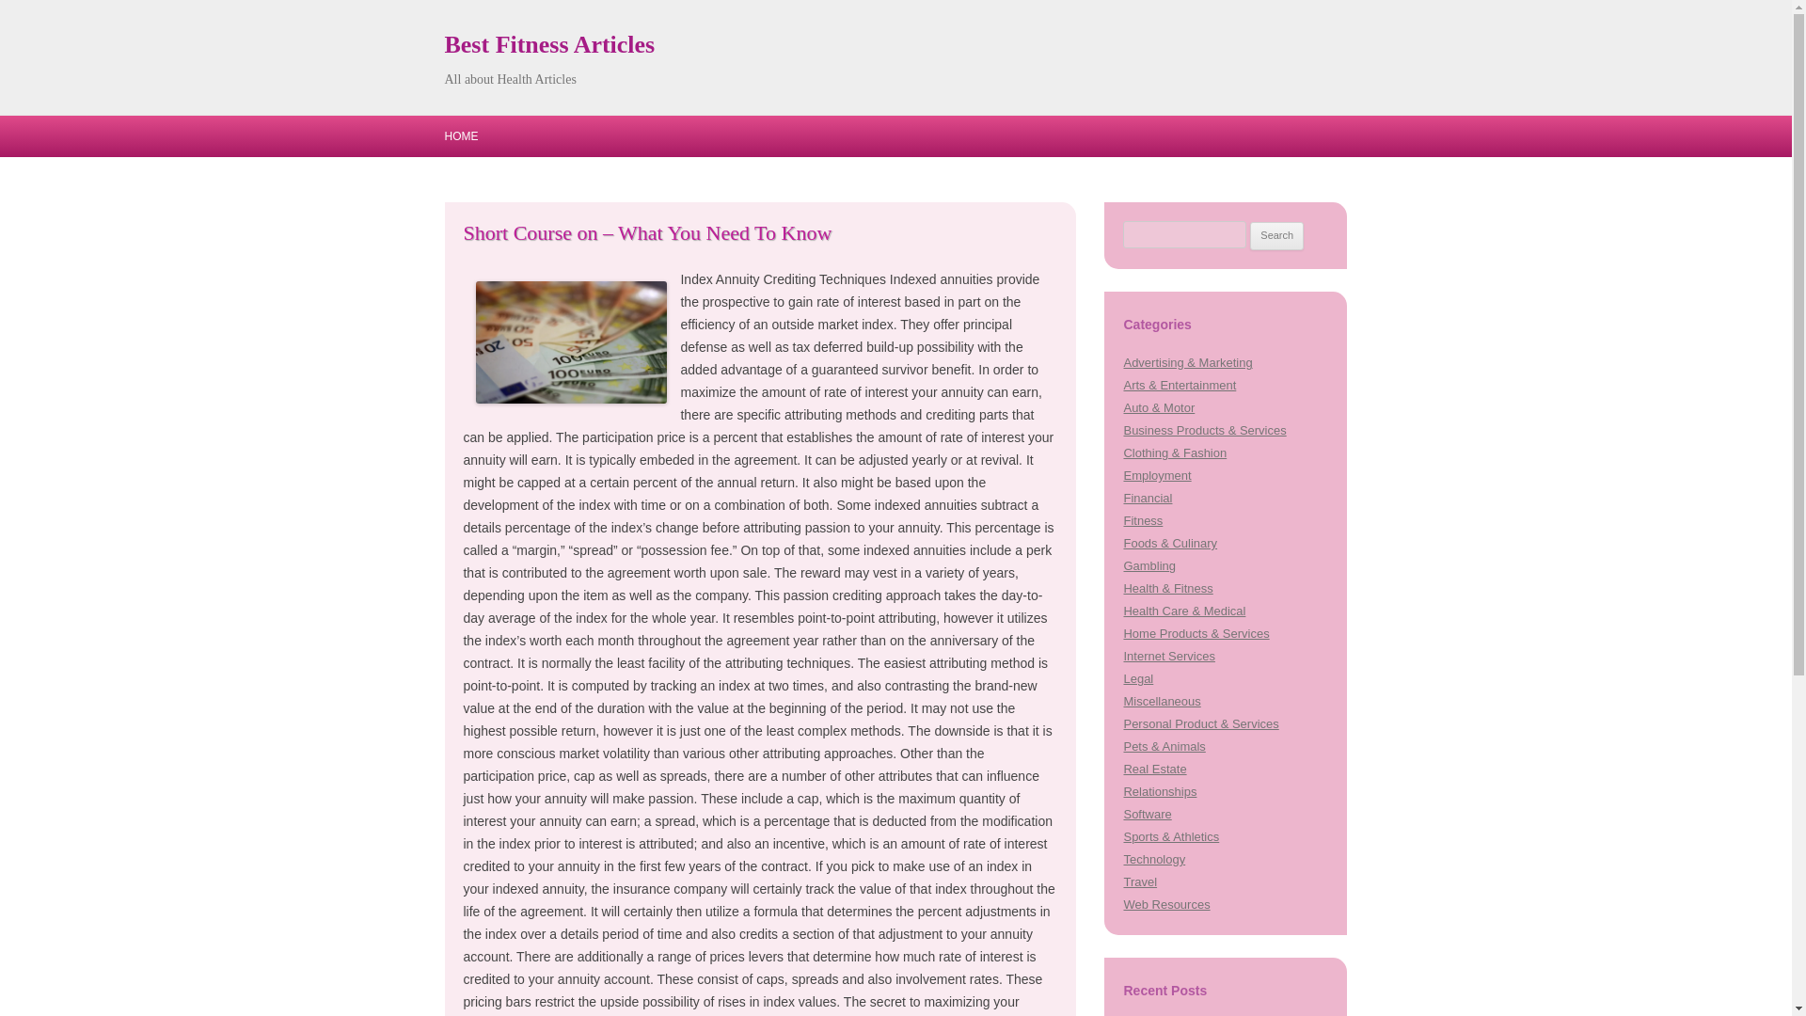 The height and width of the screenshot is (1016, 1806). What do you see at coordinates (1276, 235) in the screenshot?
I see `Search` at bounding box center [1276, 235].